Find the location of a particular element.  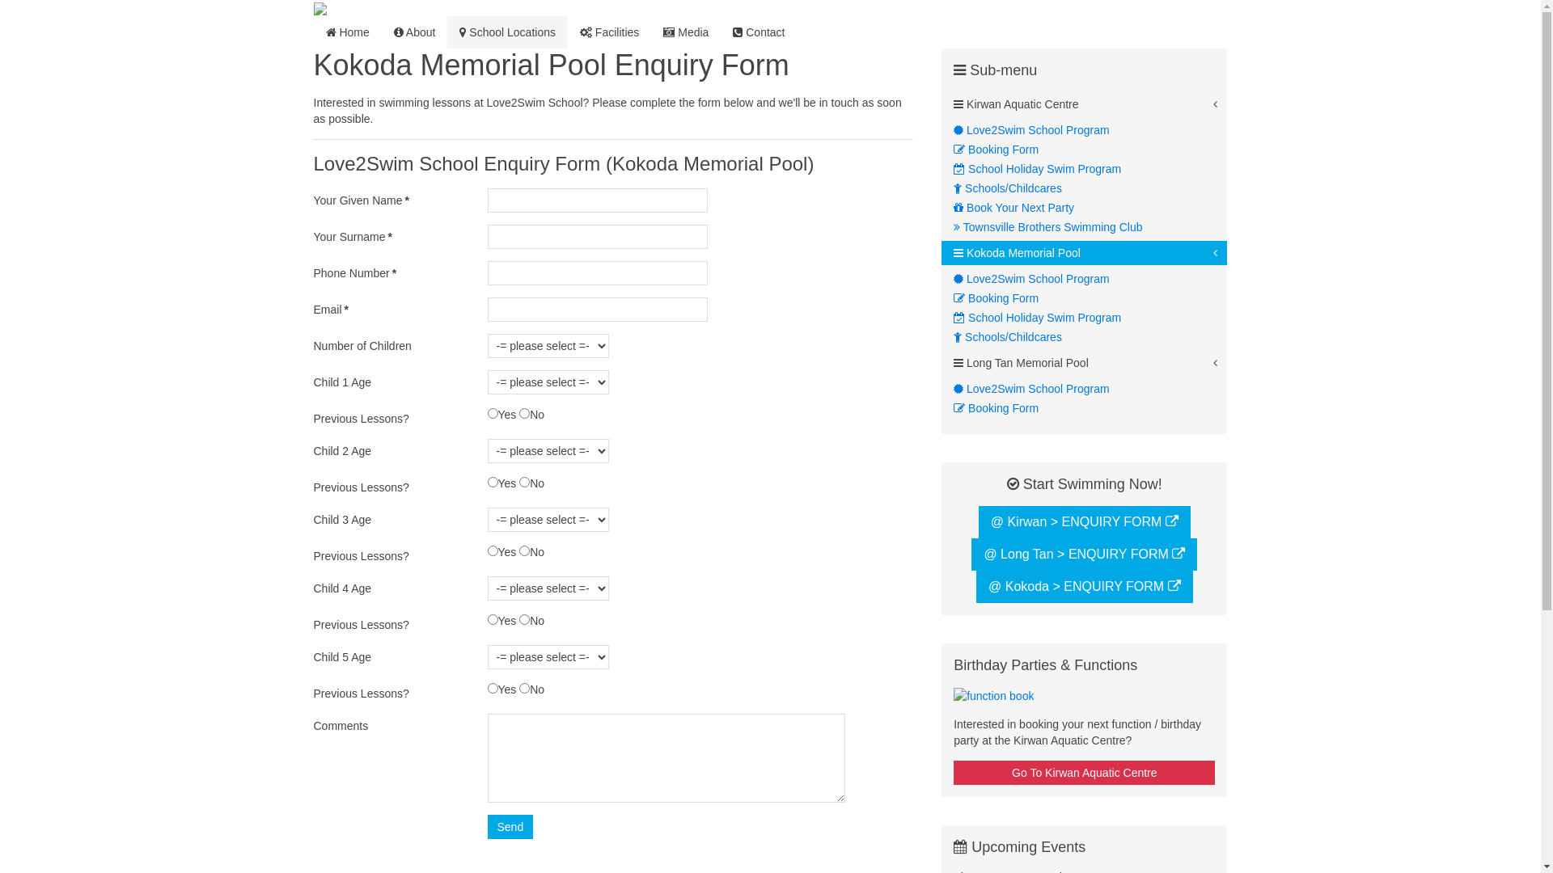

Booking Form is located at coordinates (1090, 150).